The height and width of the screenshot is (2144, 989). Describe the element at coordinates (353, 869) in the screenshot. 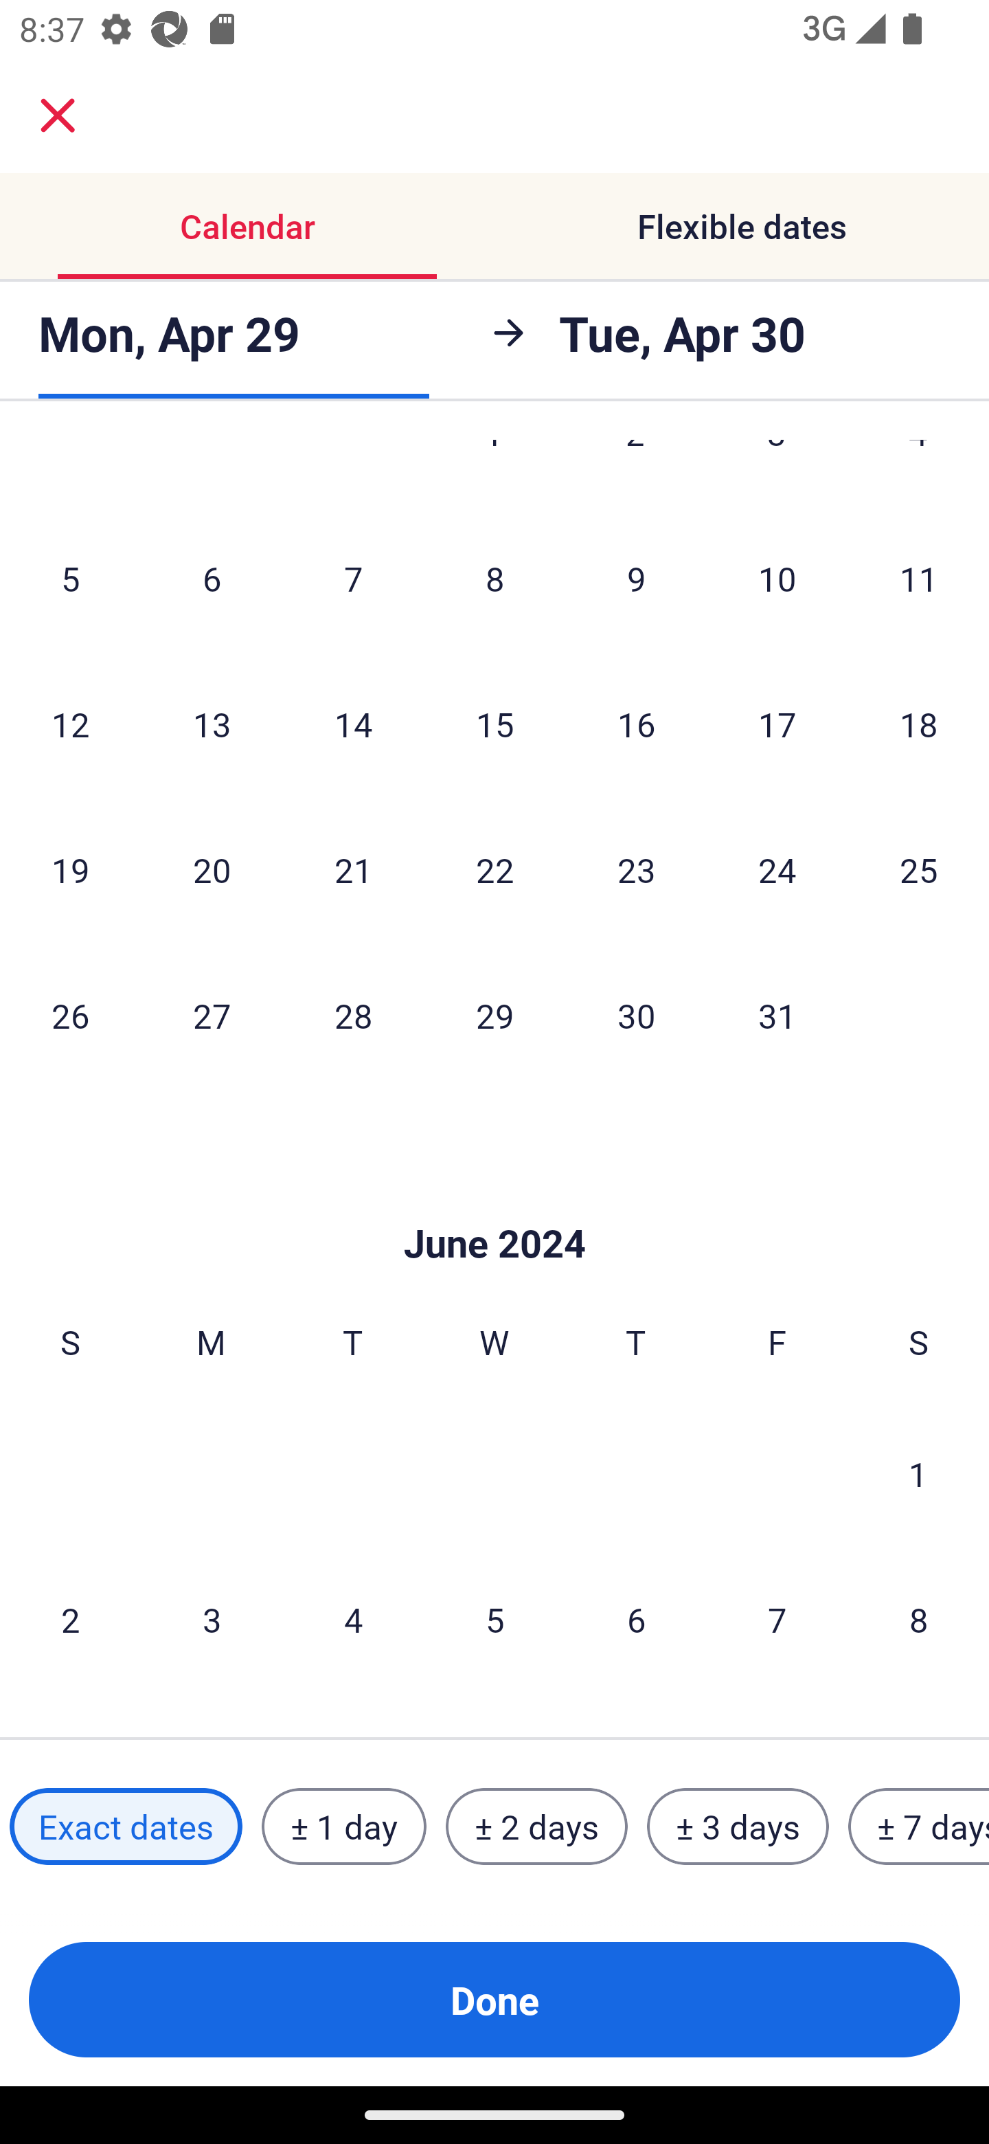

I see `21 Tuesday, May 21, 2024` at that location.